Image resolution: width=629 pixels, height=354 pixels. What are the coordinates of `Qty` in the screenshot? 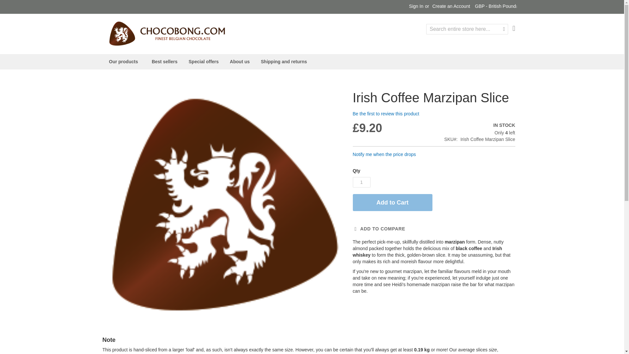 It's located at (361, 182).